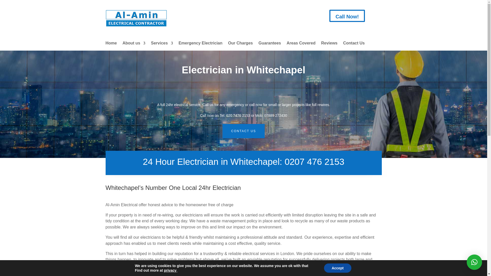 This screenshot has width=491, height=276. I want to click on Contact Us, so click(354, 44).